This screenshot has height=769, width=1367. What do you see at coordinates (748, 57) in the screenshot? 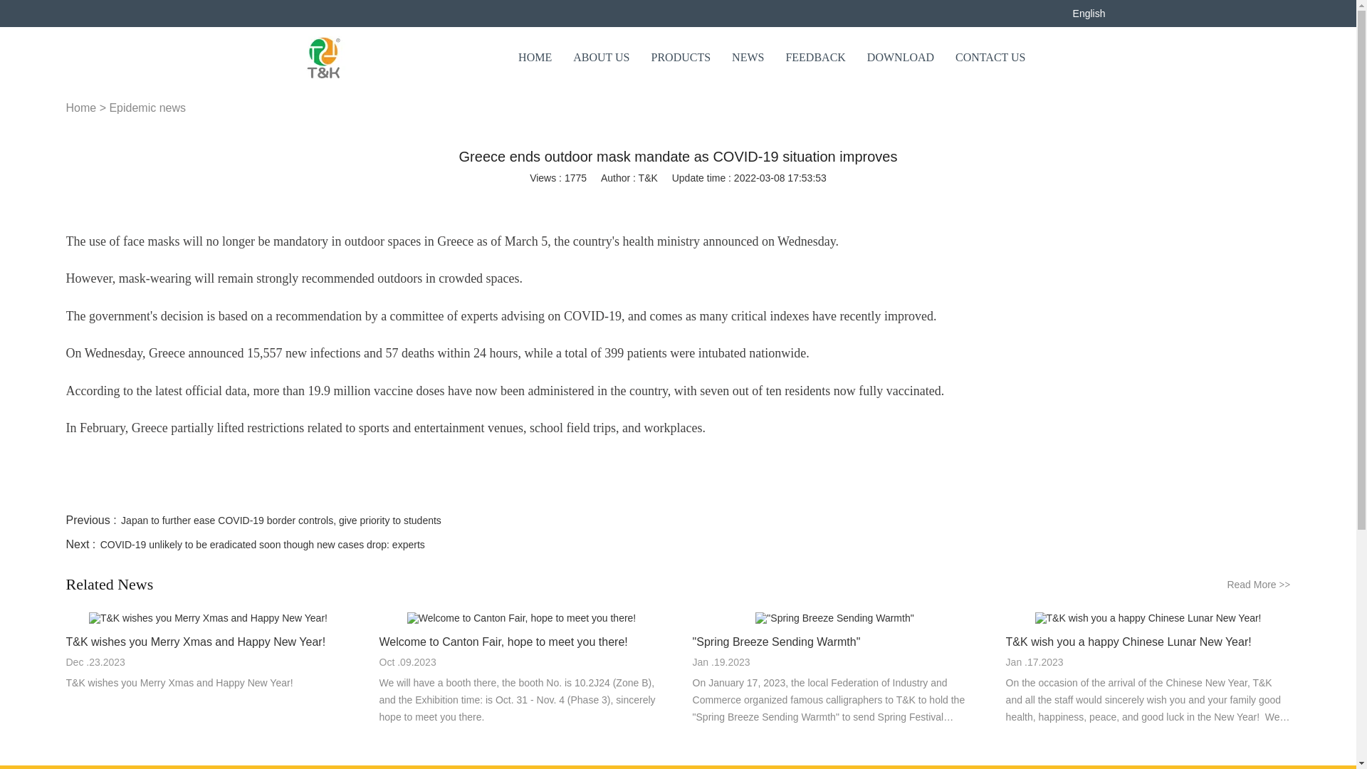
I see `News` at bounding box center [748, 57].